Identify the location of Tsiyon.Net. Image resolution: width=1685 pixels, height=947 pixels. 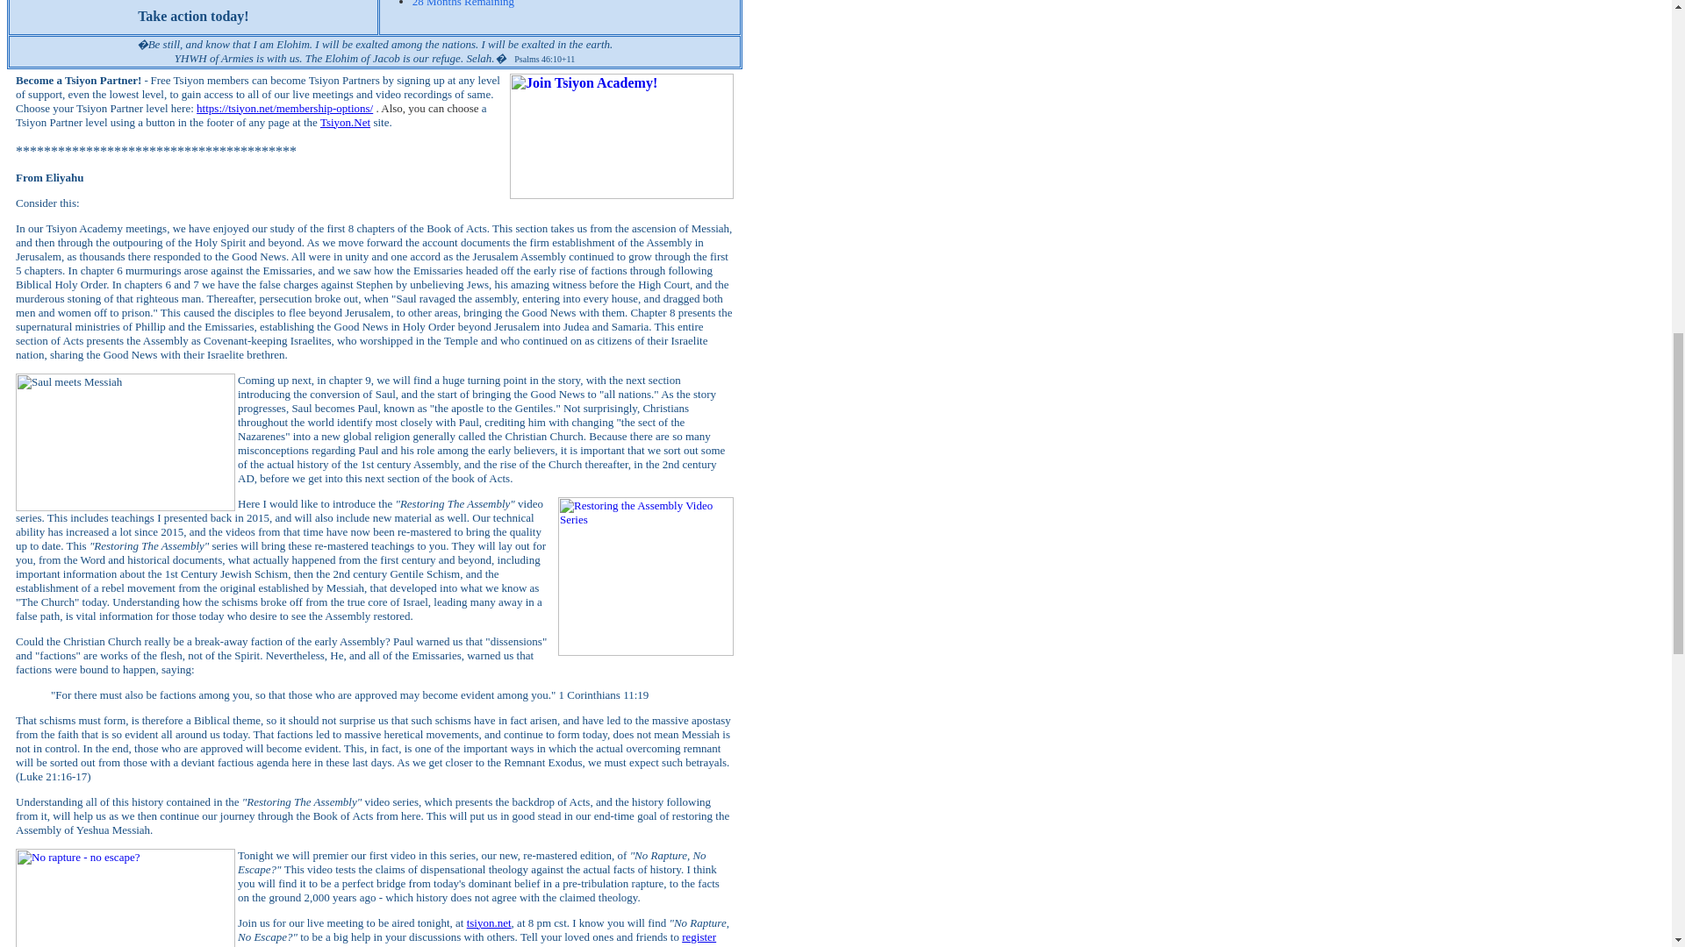
(345, 121).